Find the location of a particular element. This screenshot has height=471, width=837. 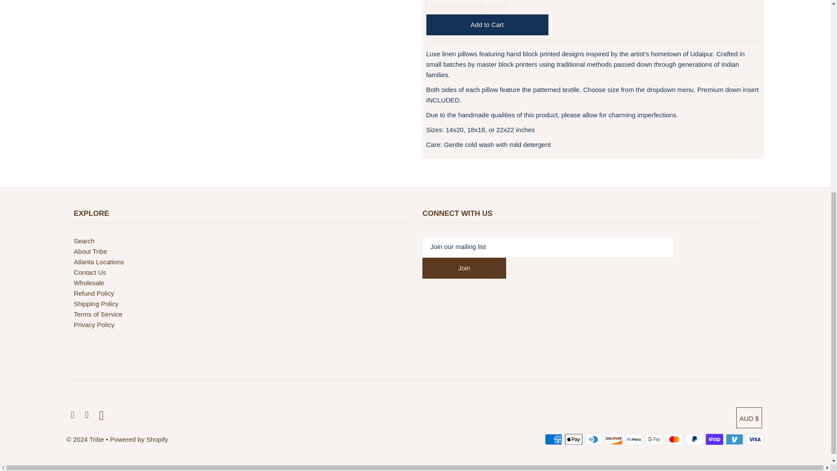

Discover is located at coordinates (614, 439).